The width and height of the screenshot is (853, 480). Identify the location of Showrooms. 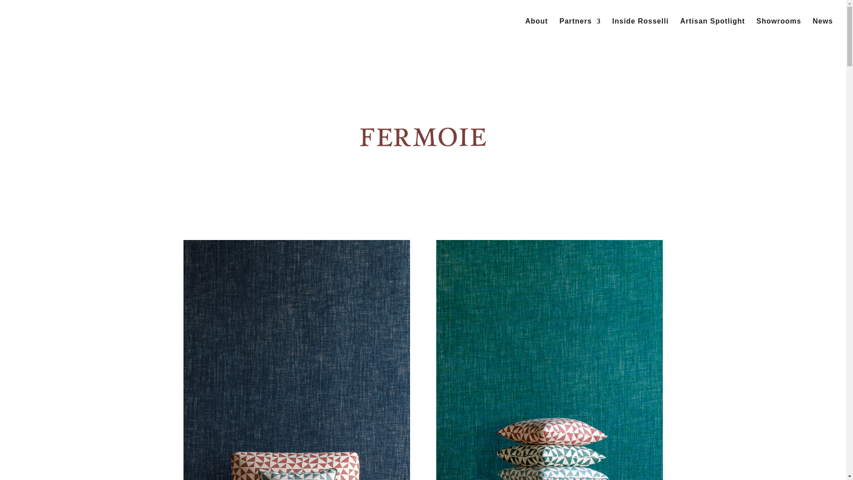
(779, 30).